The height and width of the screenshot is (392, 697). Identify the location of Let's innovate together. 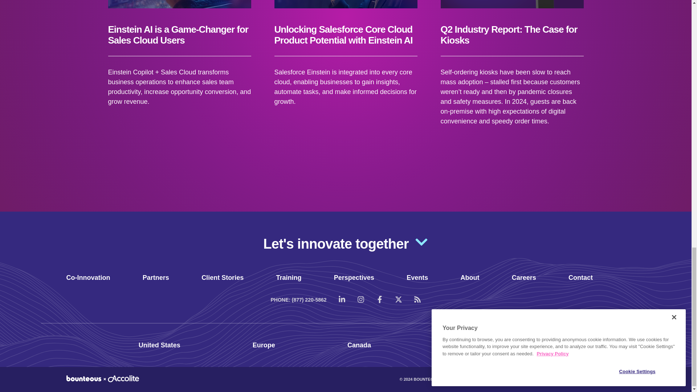
(346, 242).